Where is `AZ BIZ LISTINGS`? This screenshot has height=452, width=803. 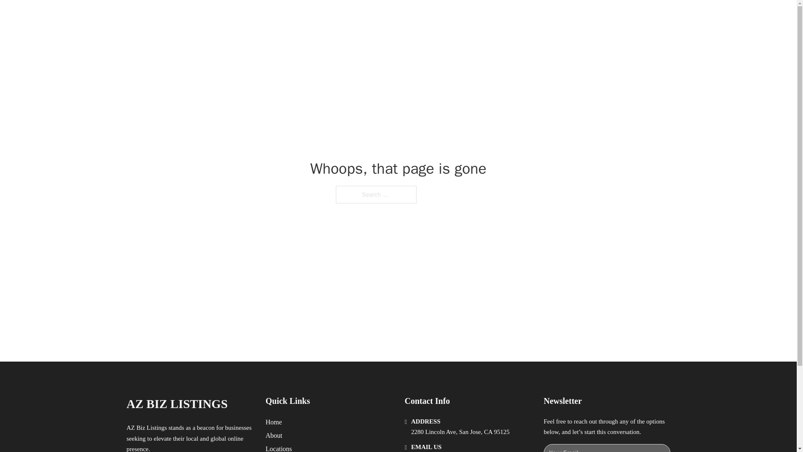 AZ BIZ LISTINGS is located at coordinates (176, 404).